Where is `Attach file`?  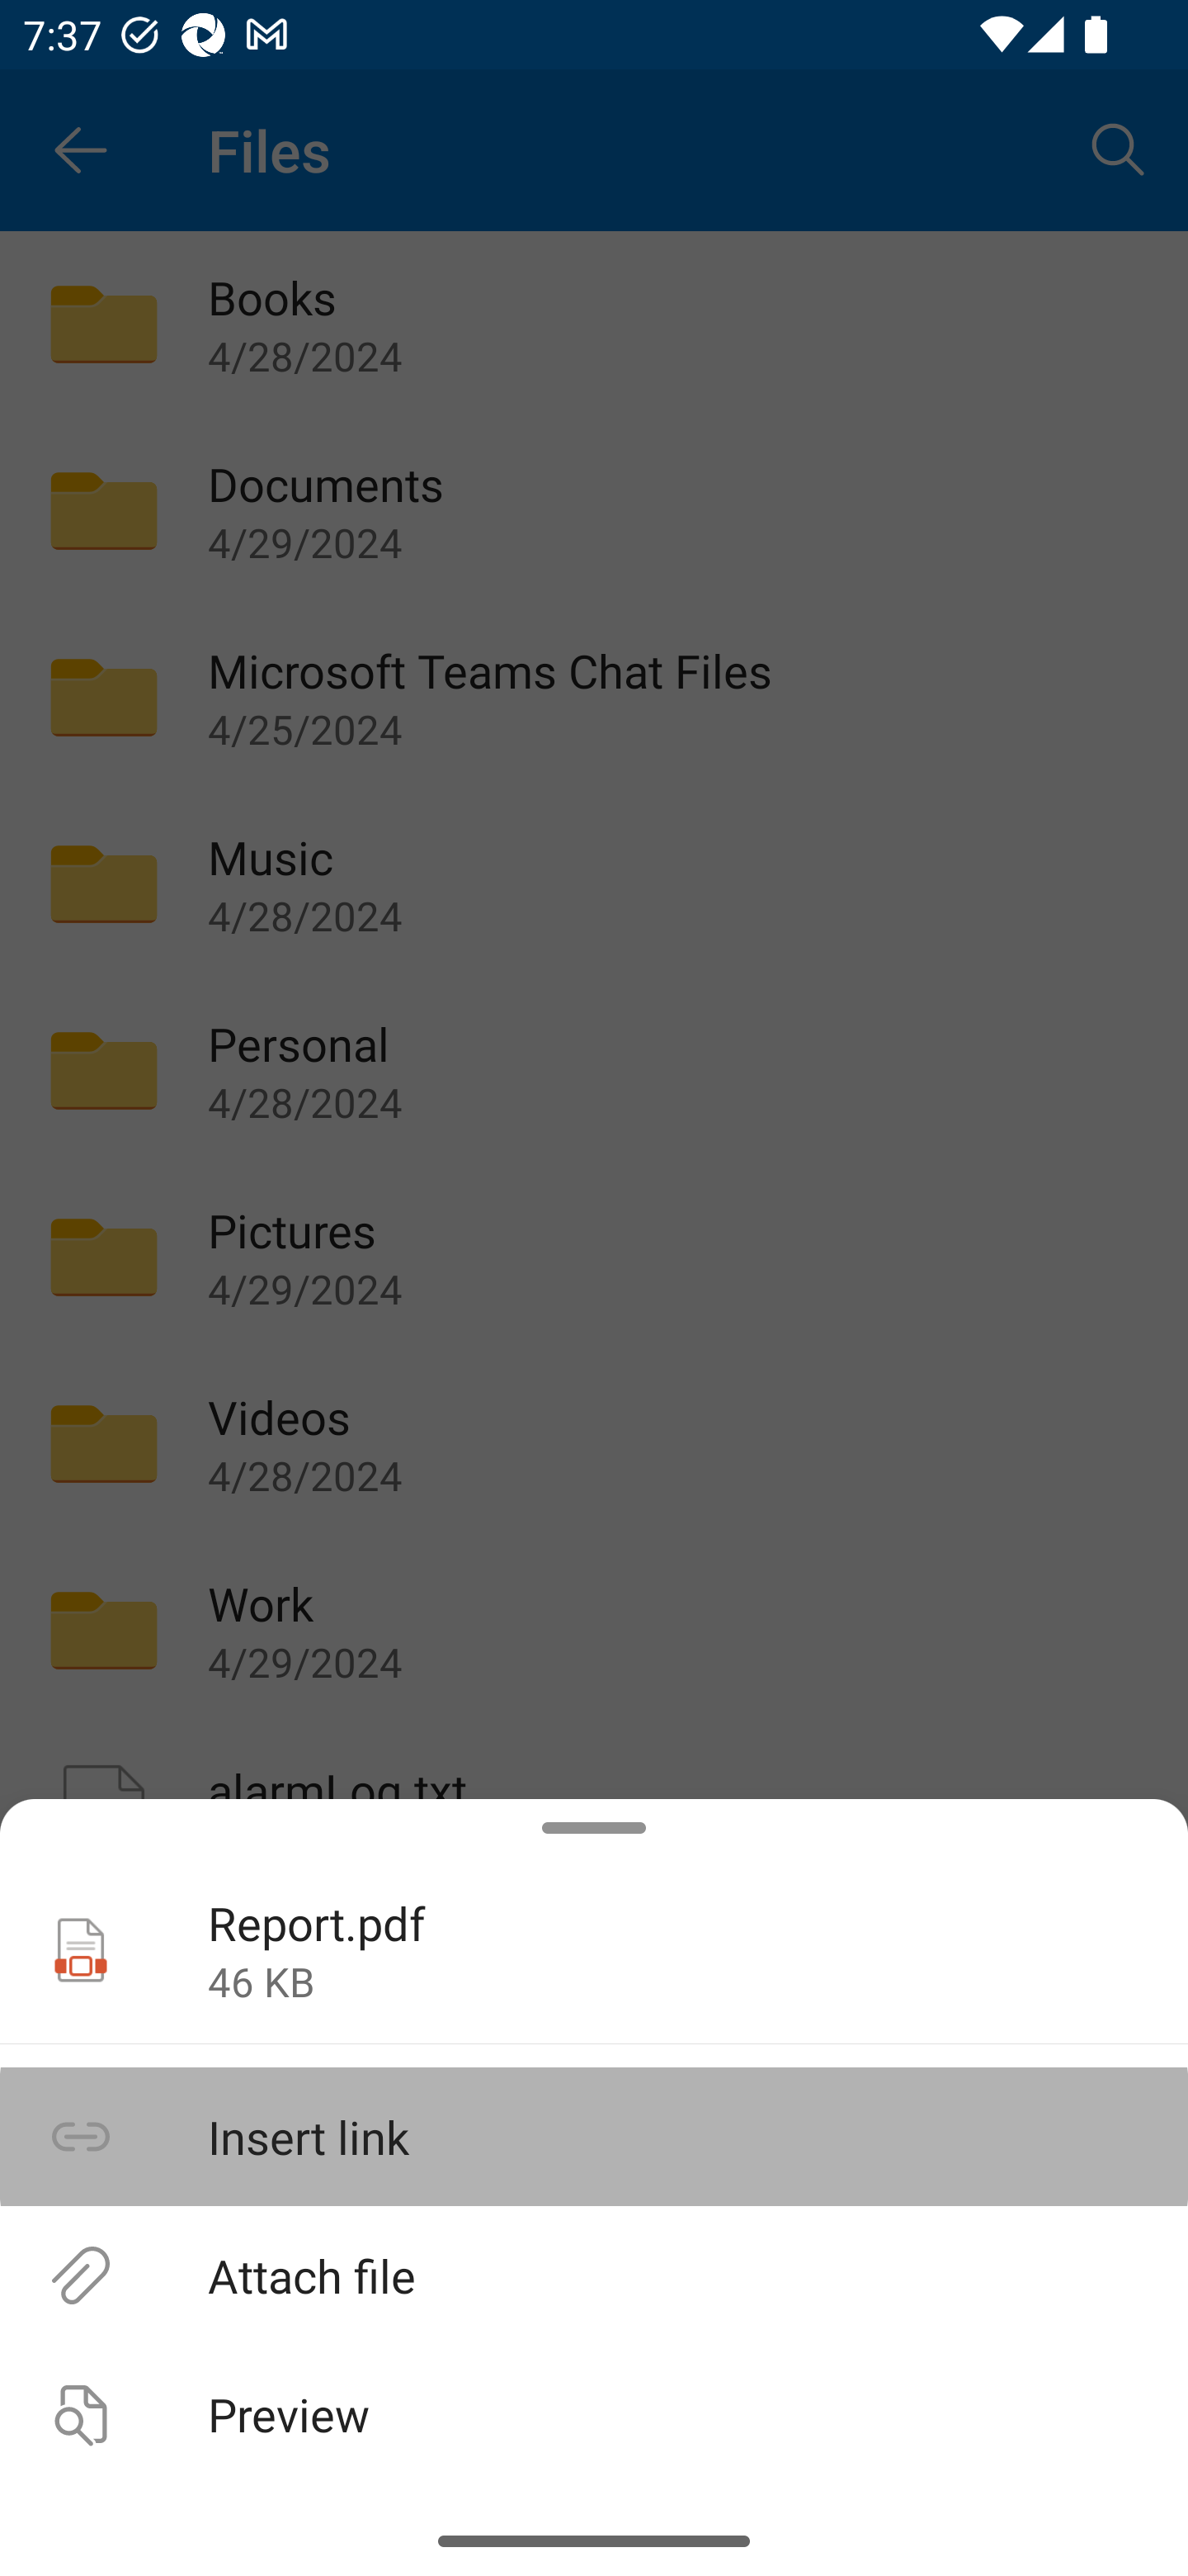
Attach file is located at coordinates (594, 2274).